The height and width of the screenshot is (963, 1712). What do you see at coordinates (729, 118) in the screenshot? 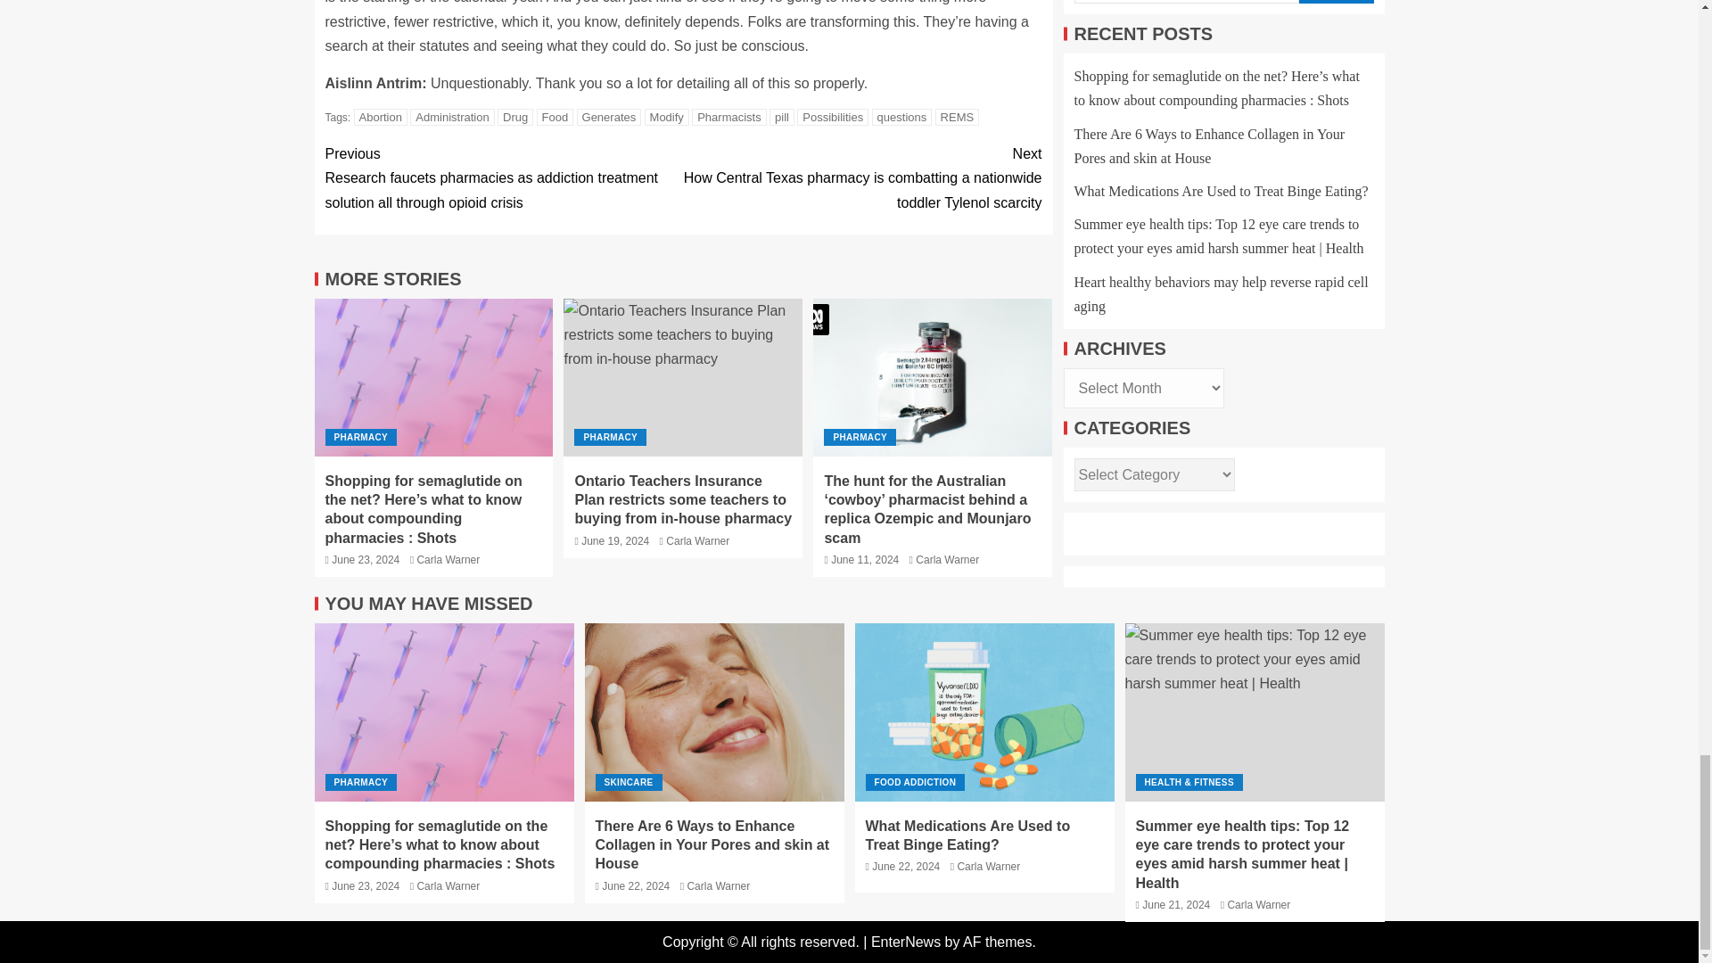
I see `Pharmacists` at bounding box center [729, 118].